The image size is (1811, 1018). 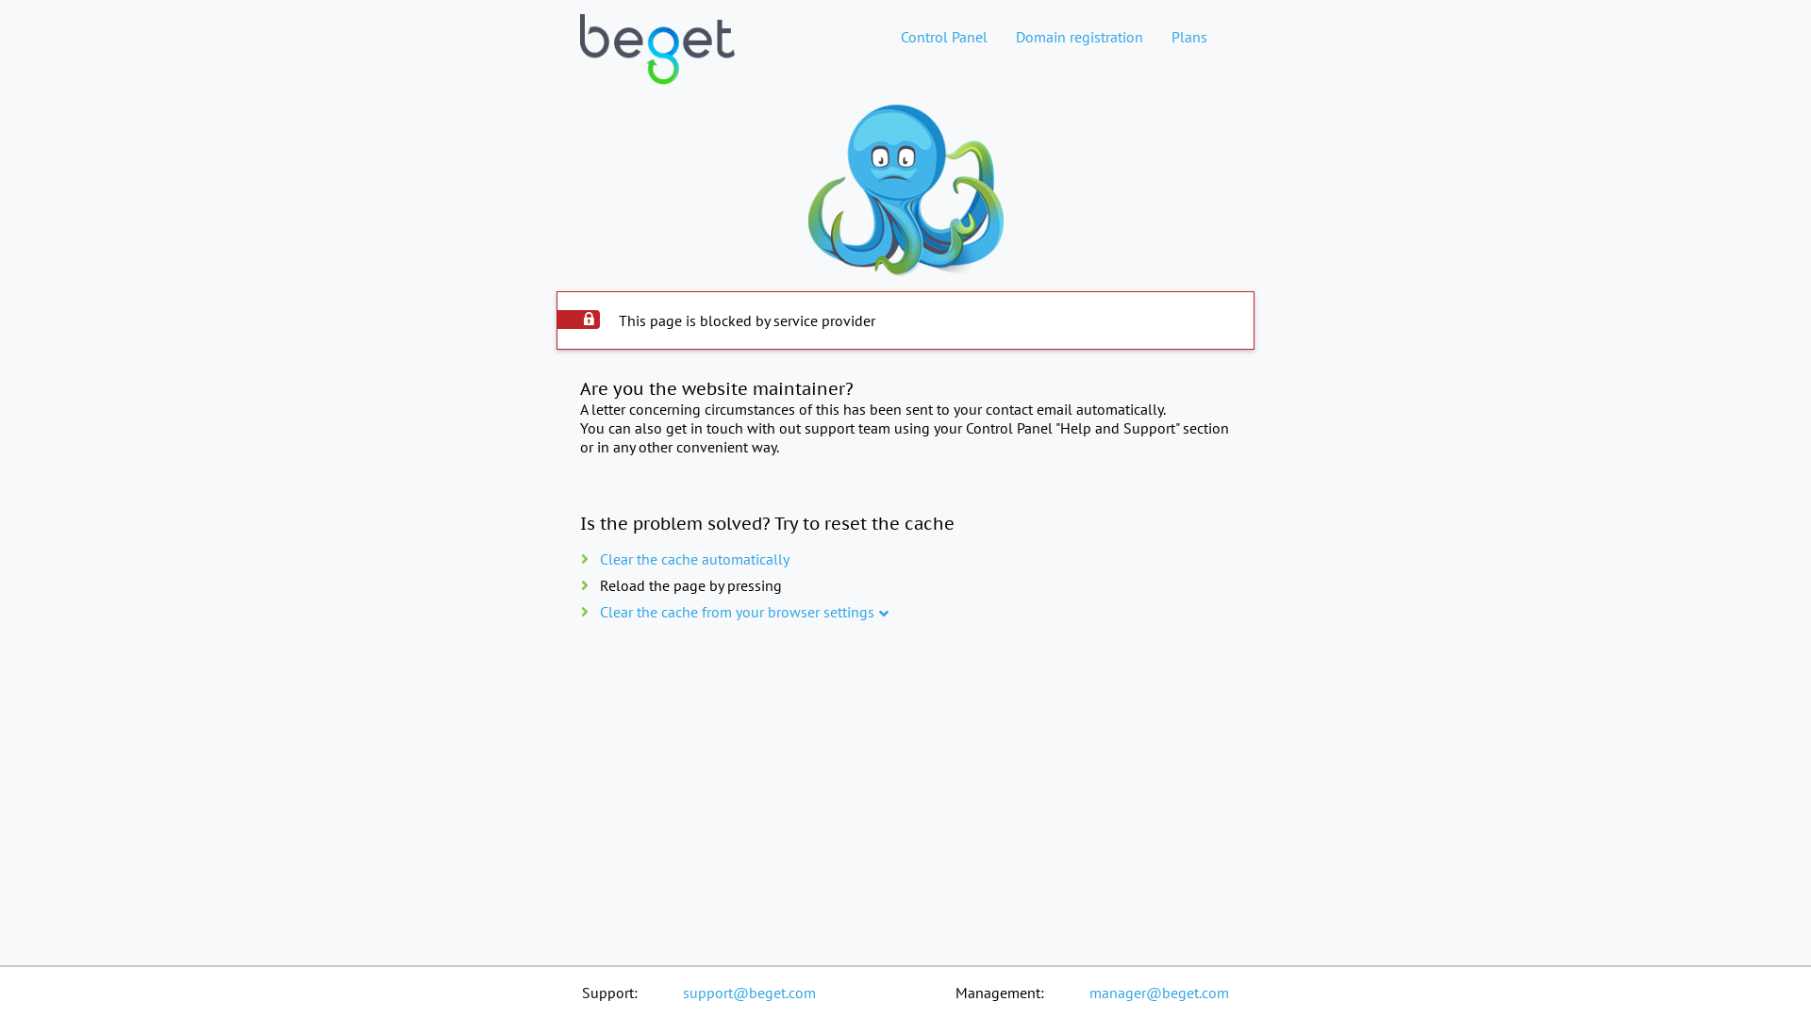 I want to click on Domain registration, so click(x=1079, y=37).